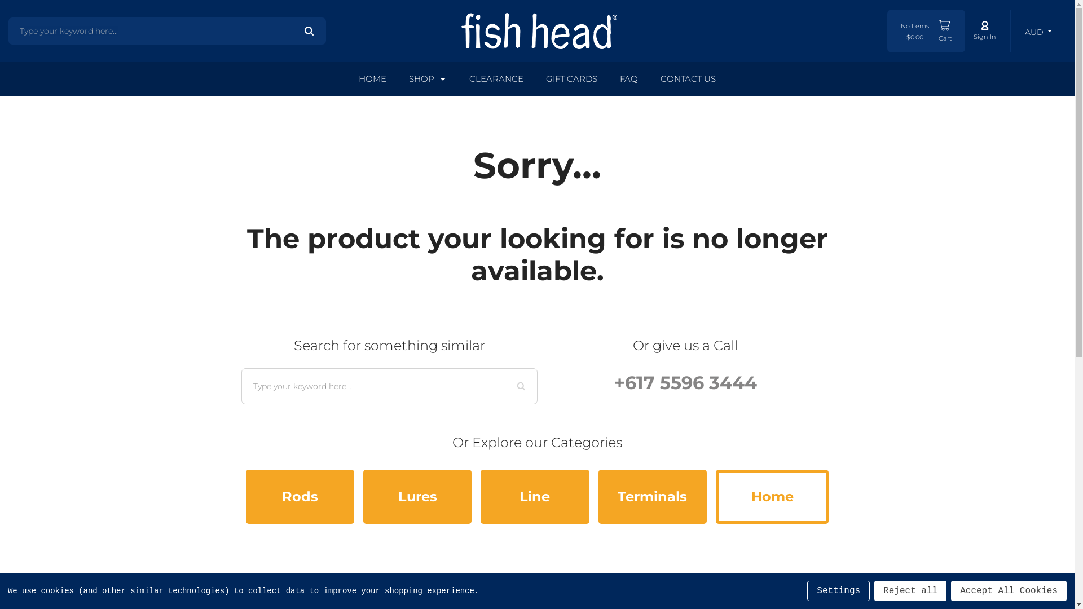 Image resolution: width=1083 pixels, height=609 pixels. Describe the element at coordinates (572, 79) in the screenshot. I see `GIFT CARDS` at that location.